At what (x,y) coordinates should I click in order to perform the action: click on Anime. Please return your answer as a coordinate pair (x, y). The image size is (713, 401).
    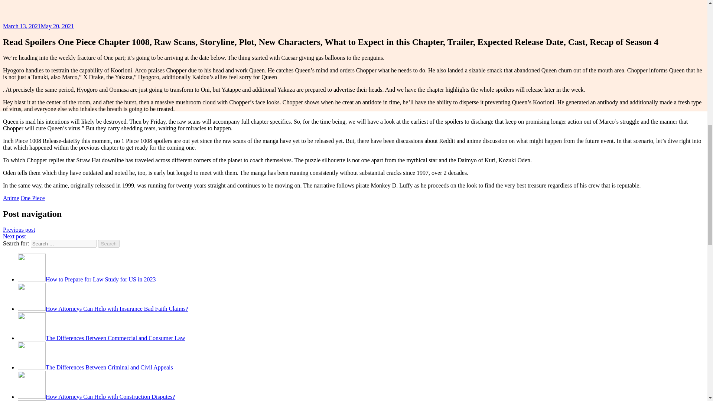
    Looking at the image, I should click on (11, 198).